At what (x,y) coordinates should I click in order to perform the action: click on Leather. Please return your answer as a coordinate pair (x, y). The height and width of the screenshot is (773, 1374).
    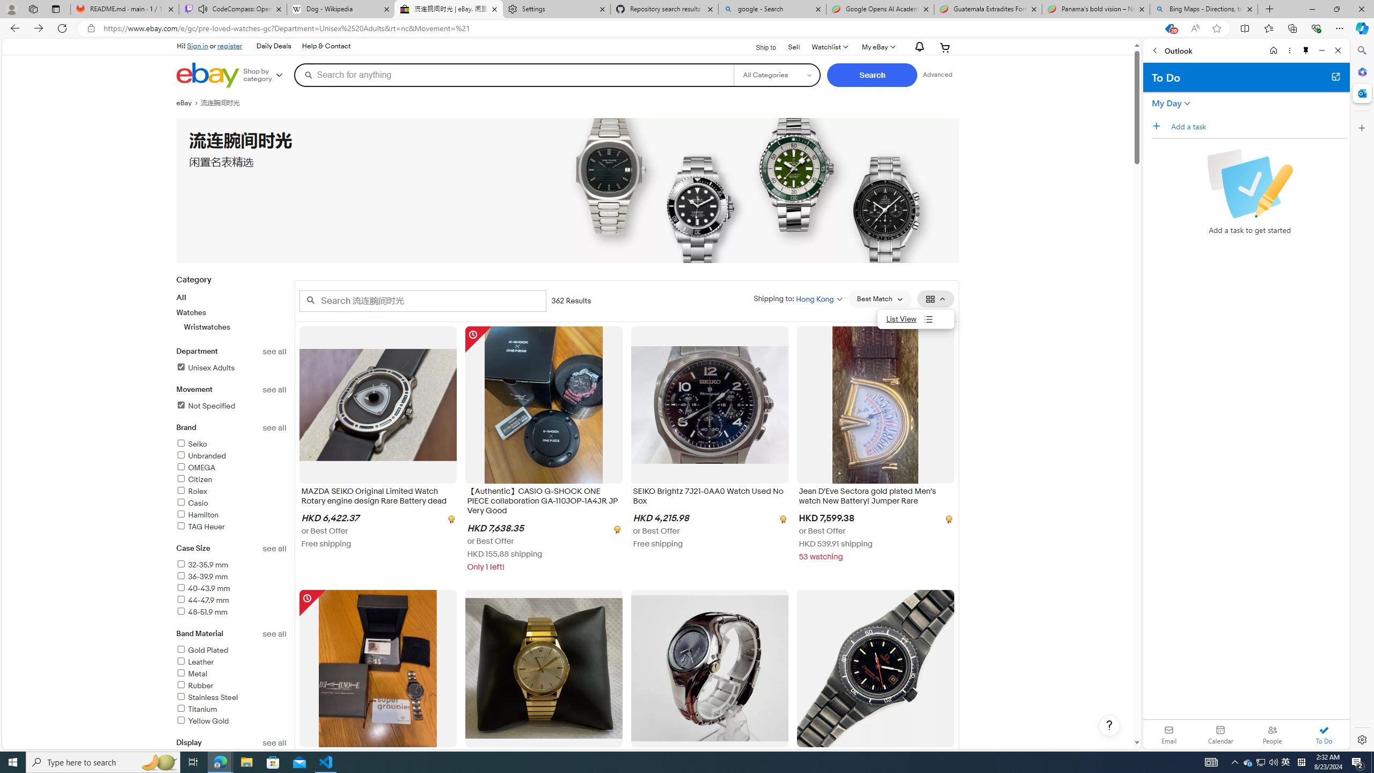
    Looking at the image, I should click on (195, 662).